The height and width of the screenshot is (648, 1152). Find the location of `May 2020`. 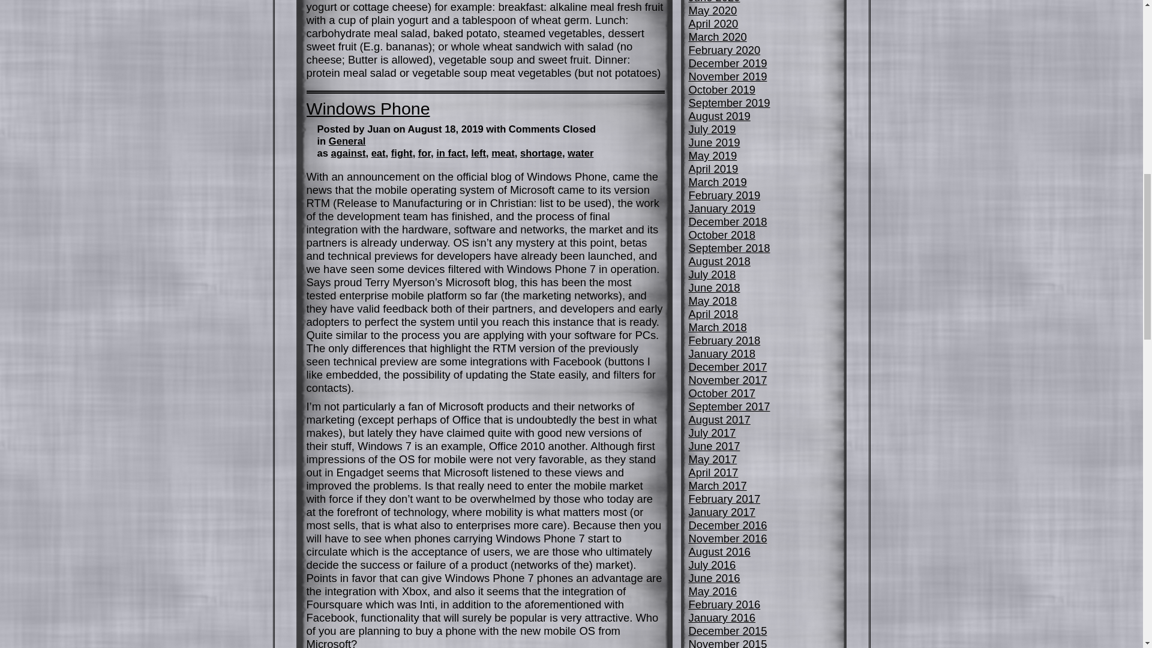

May 2020 is located at coordinates (713, 10).